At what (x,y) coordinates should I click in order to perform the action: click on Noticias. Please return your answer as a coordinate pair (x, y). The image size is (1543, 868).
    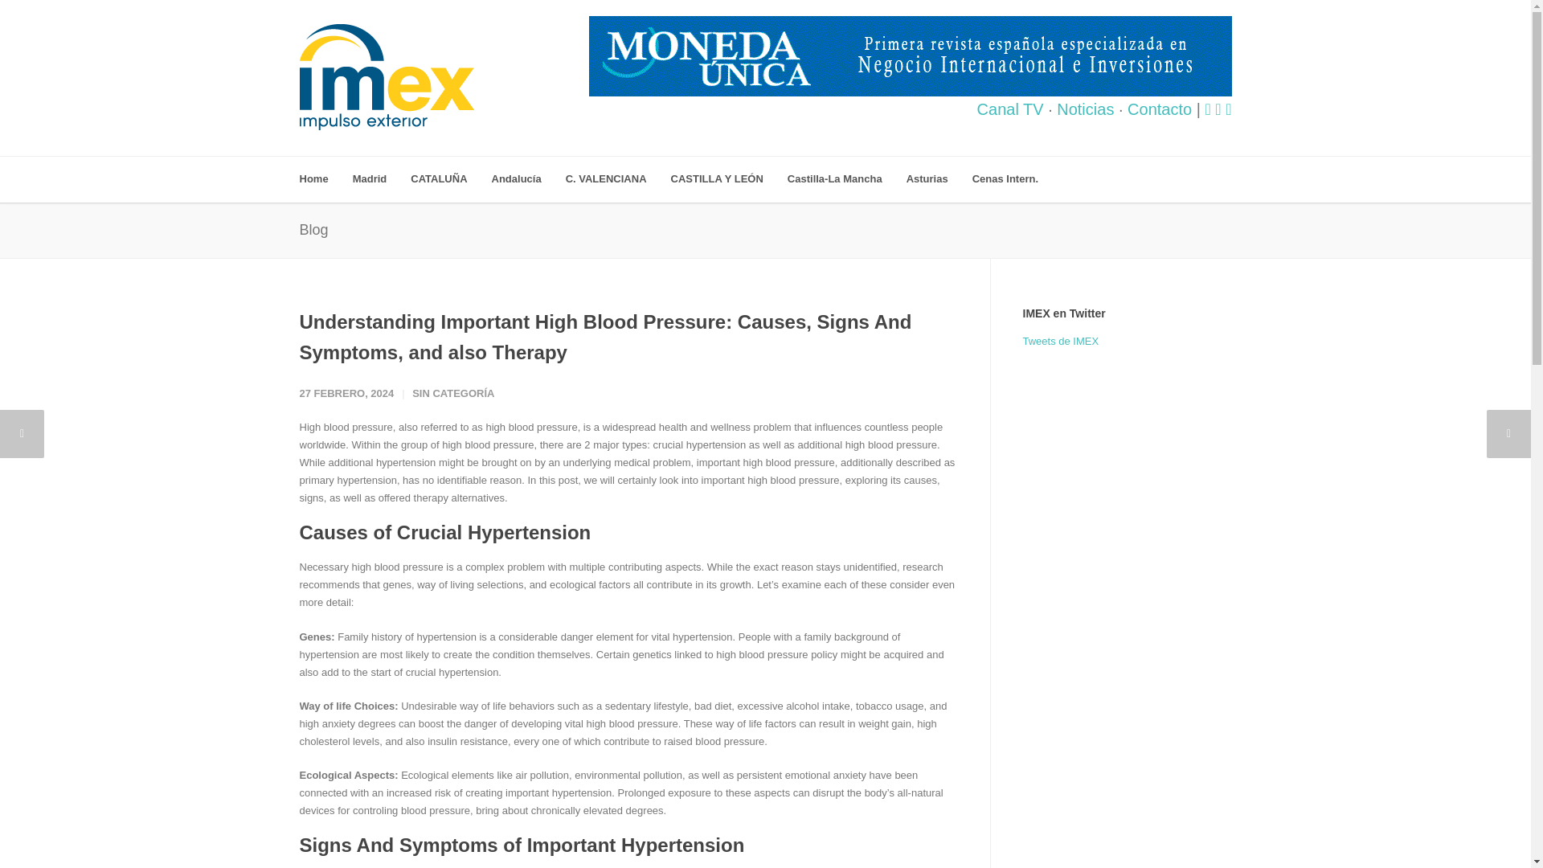
    Looking at the image, I should click on (1085, 109).